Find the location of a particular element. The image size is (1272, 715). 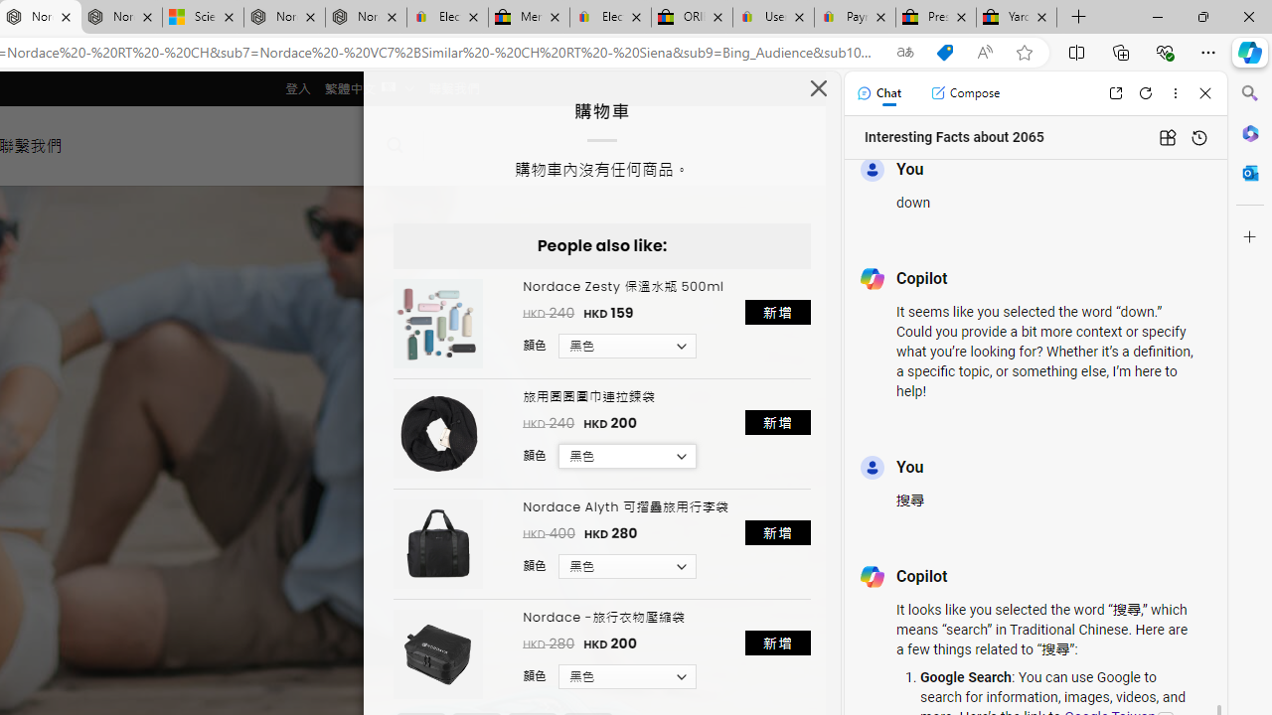

This site has coupons! Shopping in Microsoft Edge is located at coordinates (944, 53).